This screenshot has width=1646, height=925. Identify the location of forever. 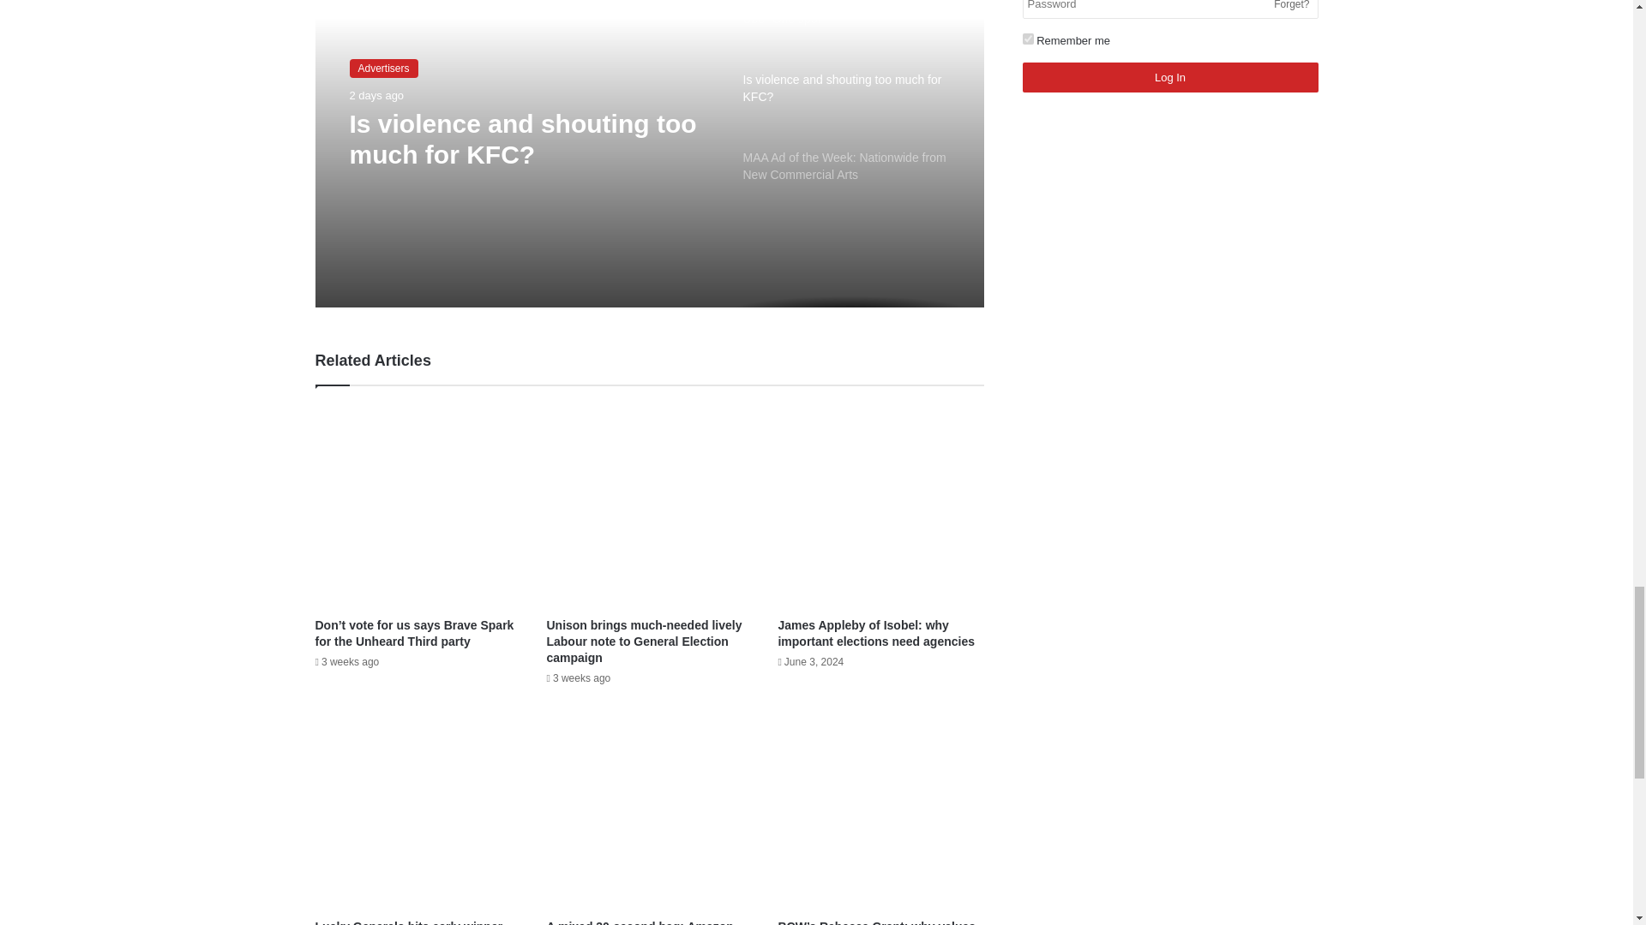
(1027, 38).